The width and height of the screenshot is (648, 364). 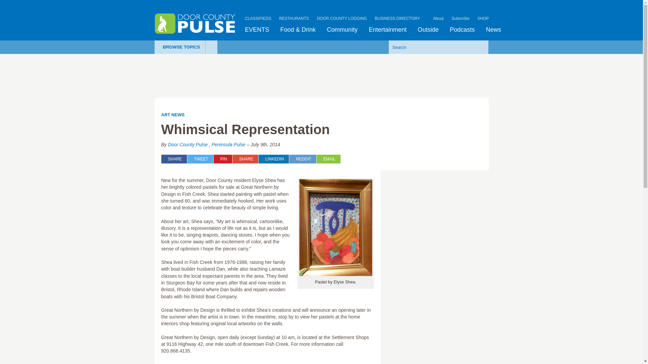 What do you see at coordinates (342, 30) in the screenshot?
I see `Community` at bounding box center [342, 30].